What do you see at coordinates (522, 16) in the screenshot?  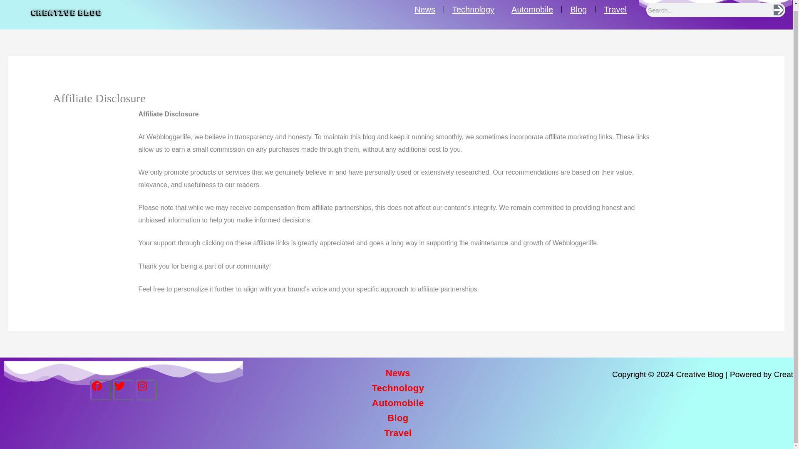 I see `Technology` at bounding box center [522, 16].